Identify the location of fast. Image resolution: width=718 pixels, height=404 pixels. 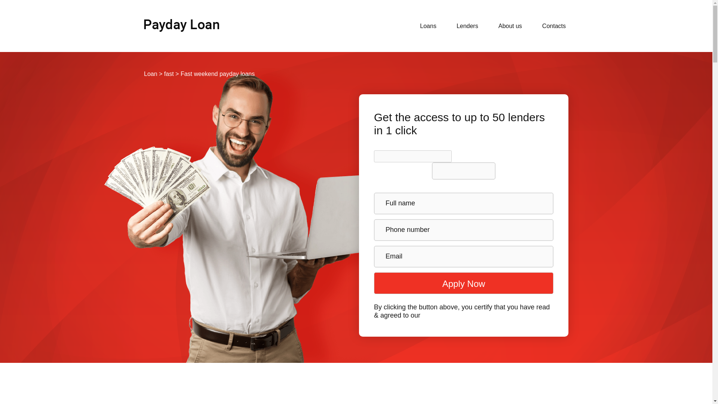
(169, 74).